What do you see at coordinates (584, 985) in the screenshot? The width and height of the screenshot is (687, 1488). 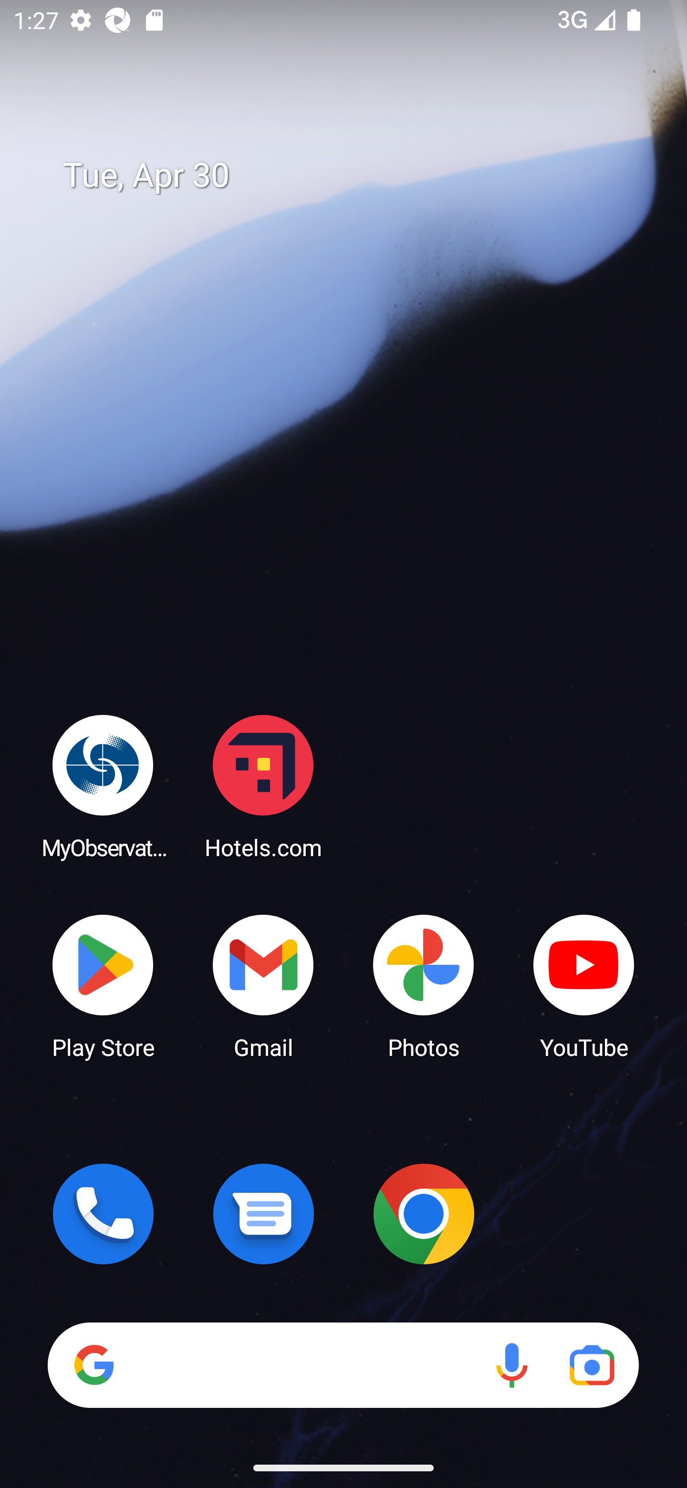 I see `YouTube` at bounding box center [584, 985].